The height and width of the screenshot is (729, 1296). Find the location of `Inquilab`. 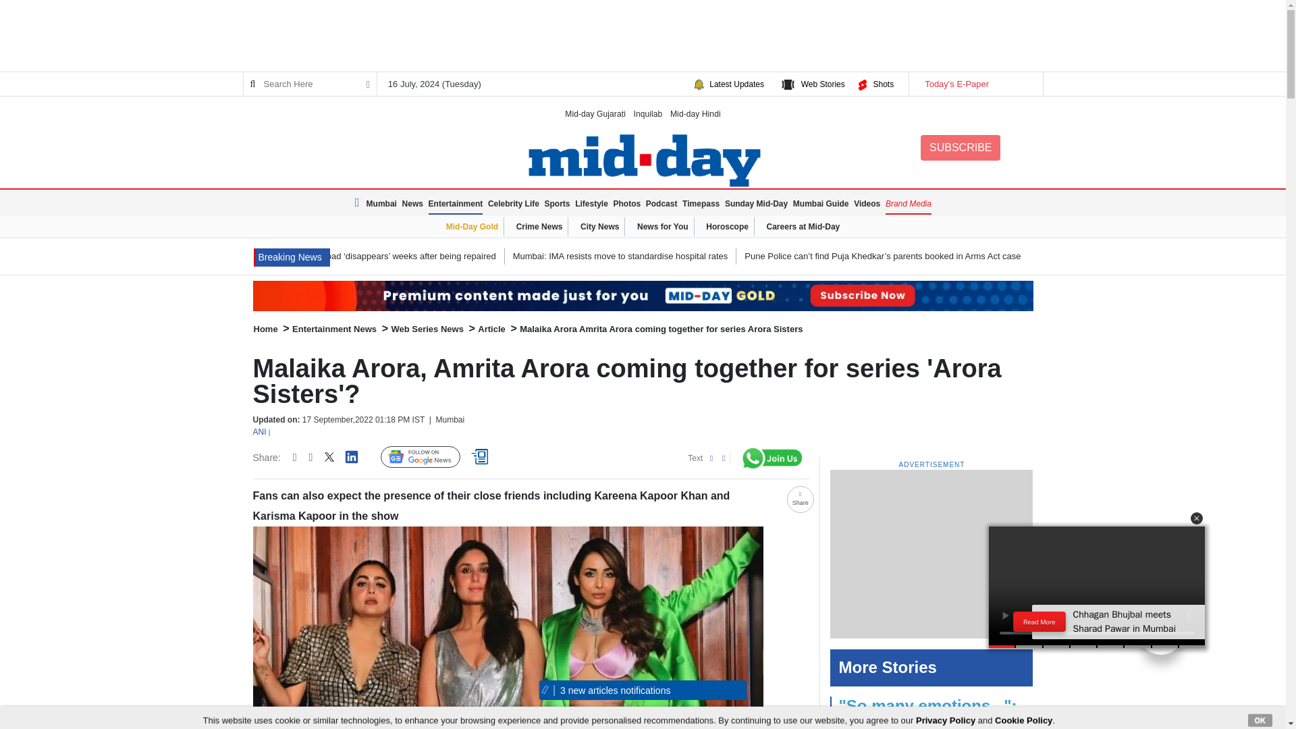

Inquilab is located at coordinates (648, 113).